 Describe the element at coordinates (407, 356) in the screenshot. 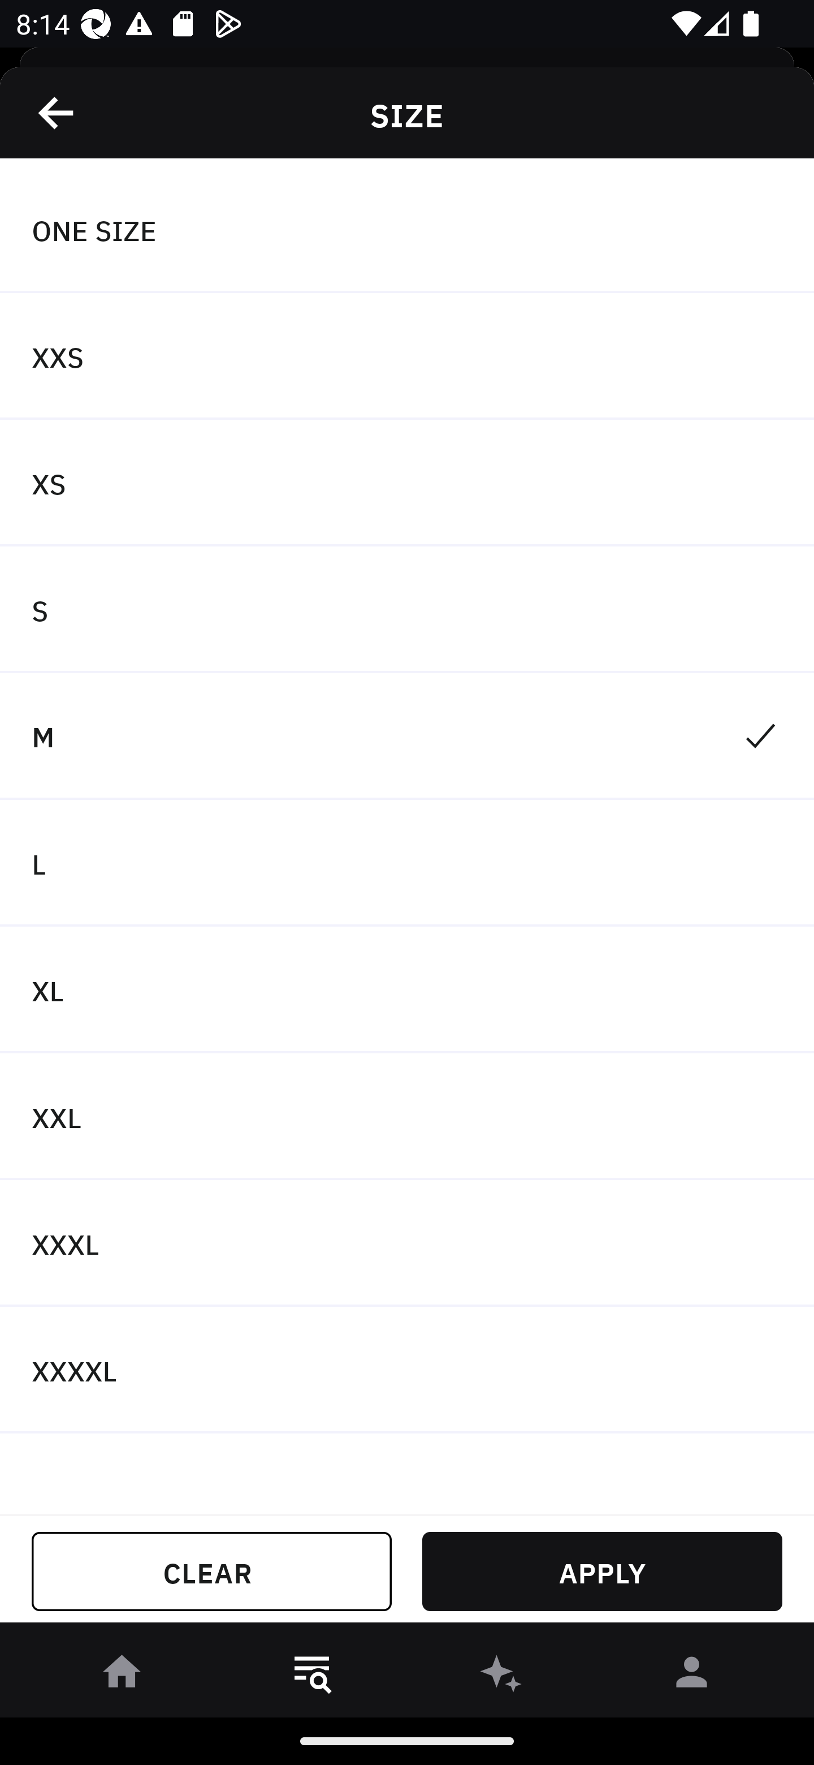

I see `XXS` at that location.